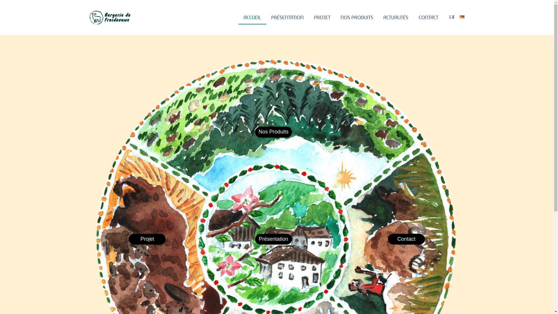 The image size is (558, 314). I want to click on ACCUEIL, so click(252, 17).